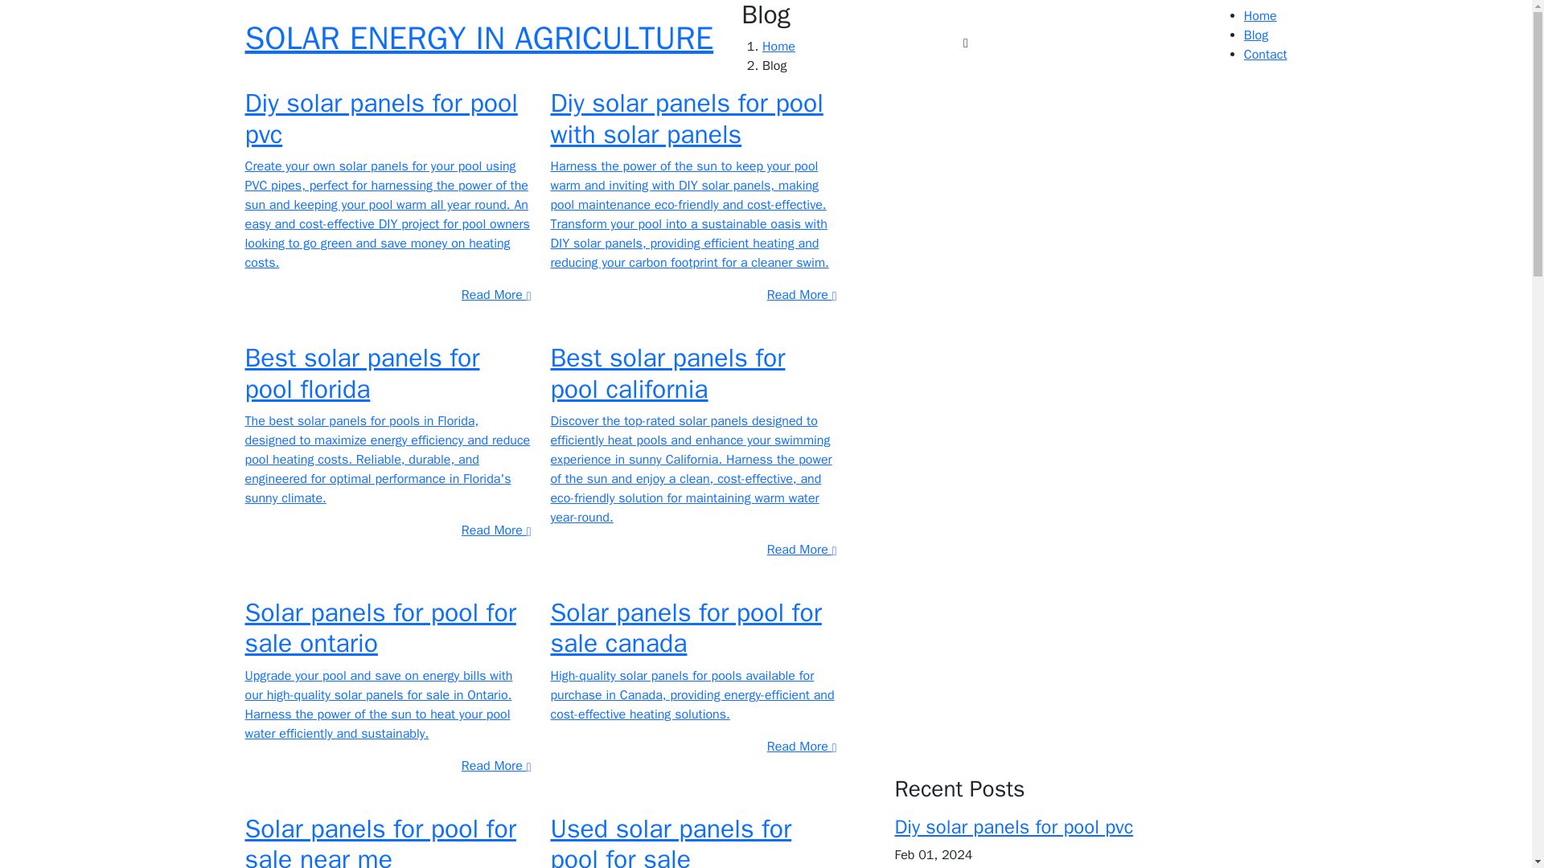  I want to click on Home, so click(1260, 16).